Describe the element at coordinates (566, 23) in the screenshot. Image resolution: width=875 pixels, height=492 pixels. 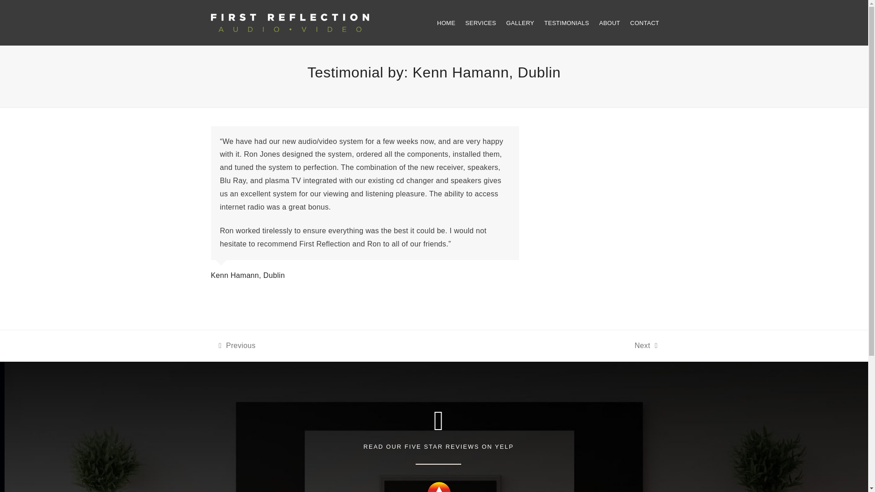
I see `READ OUR FIVE STAR REVIEWS ON YELP` at that location.